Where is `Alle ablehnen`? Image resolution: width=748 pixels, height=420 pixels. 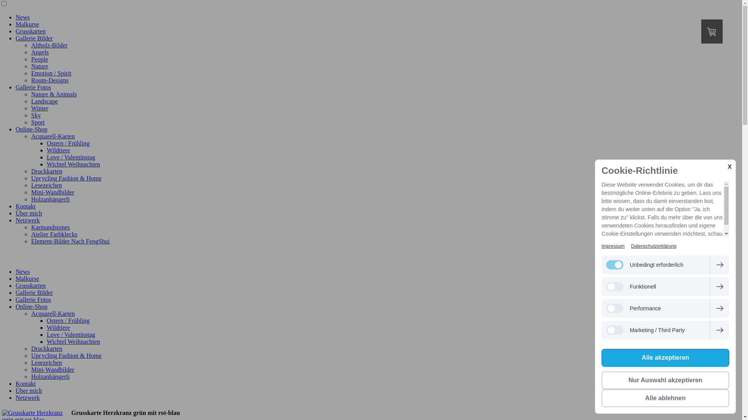
Alle ablehnen is located at coordinates (665, 398).